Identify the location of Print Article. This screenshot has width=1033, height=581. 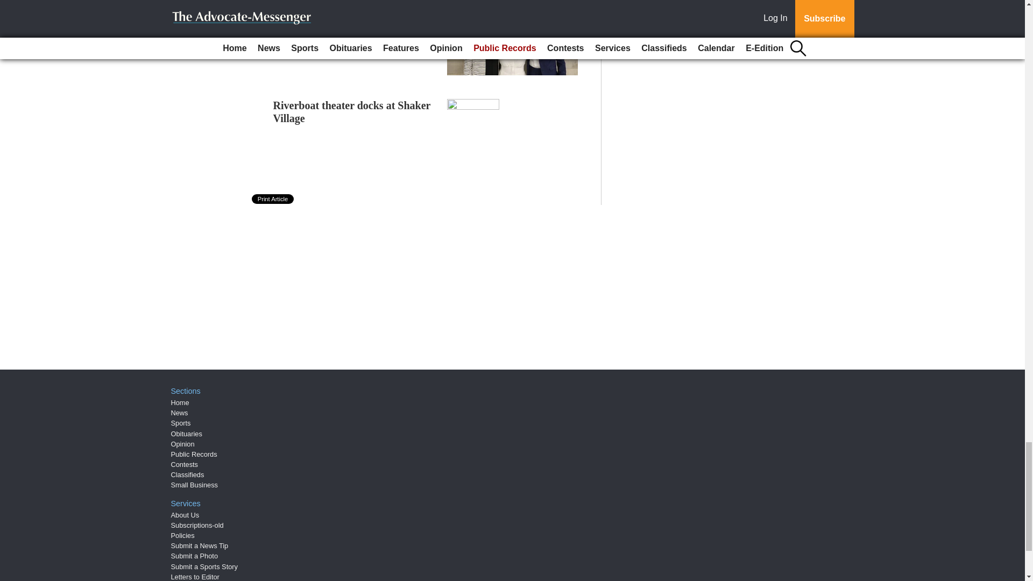
(273, 199).